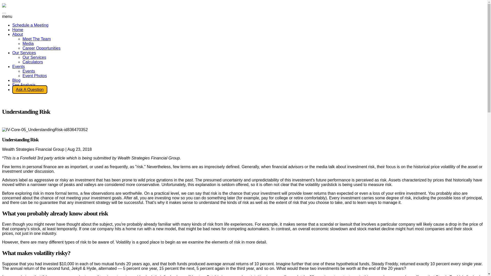 This screenshot has width=491, height=276. Describe the element at coordinates (30, 25) in the screenshot. I see `Schedule a Meeting` at that location.